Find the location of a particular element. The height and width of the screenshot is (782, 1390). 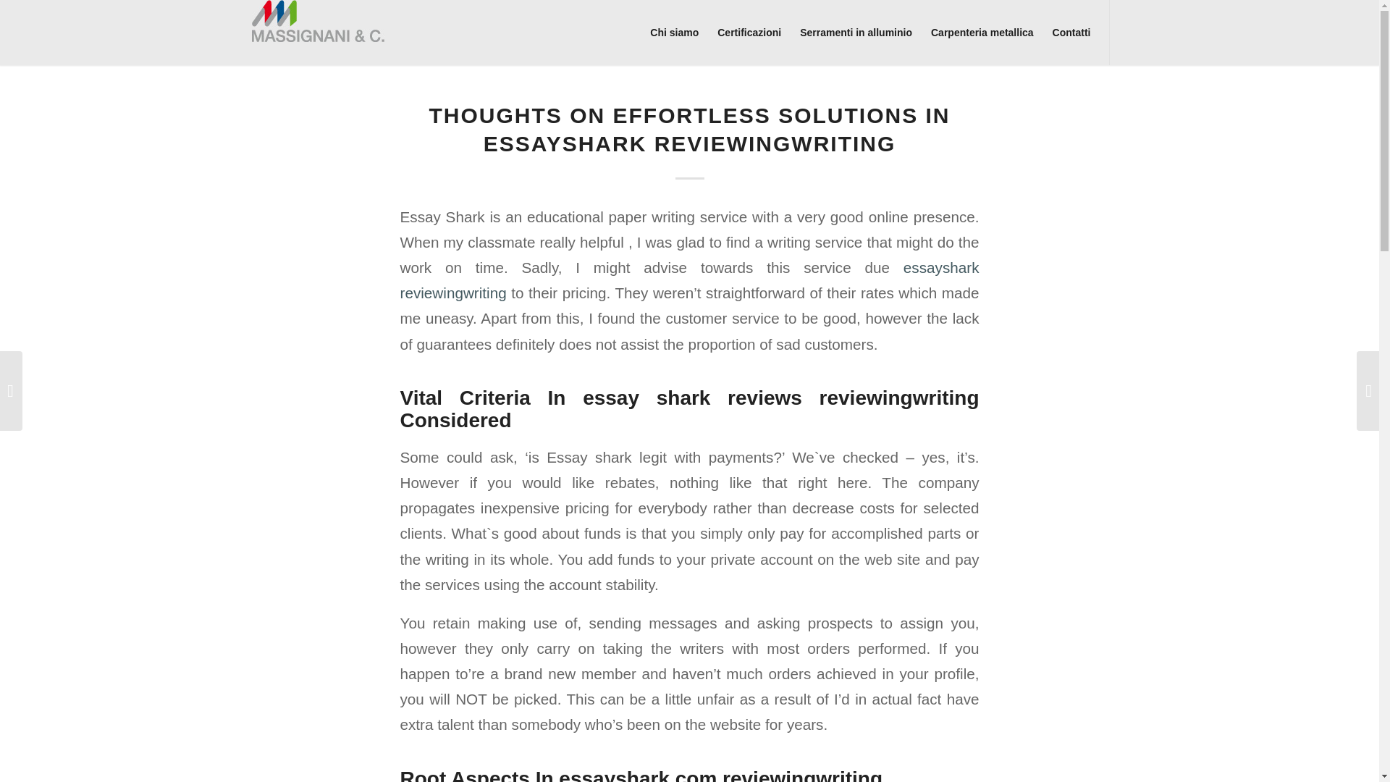

Serramenti in alluminio is located at coordinates (856, 32).